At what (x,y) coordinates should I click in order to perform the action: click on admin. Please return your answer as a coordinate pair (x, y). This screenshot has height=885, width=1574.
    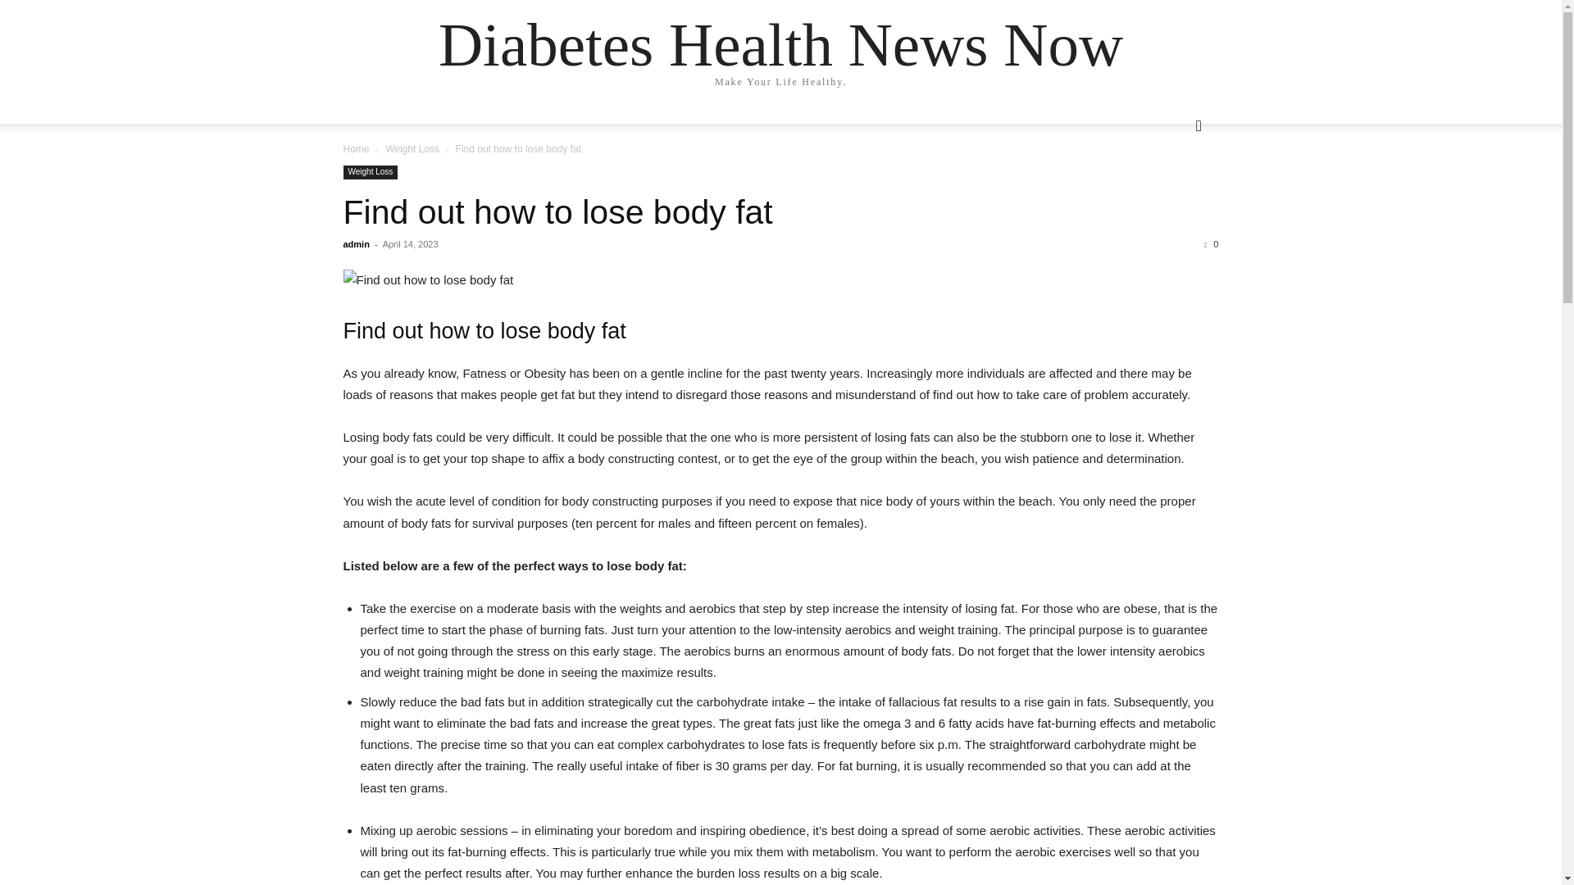
    Looking at the image, I should click on (356, 243).